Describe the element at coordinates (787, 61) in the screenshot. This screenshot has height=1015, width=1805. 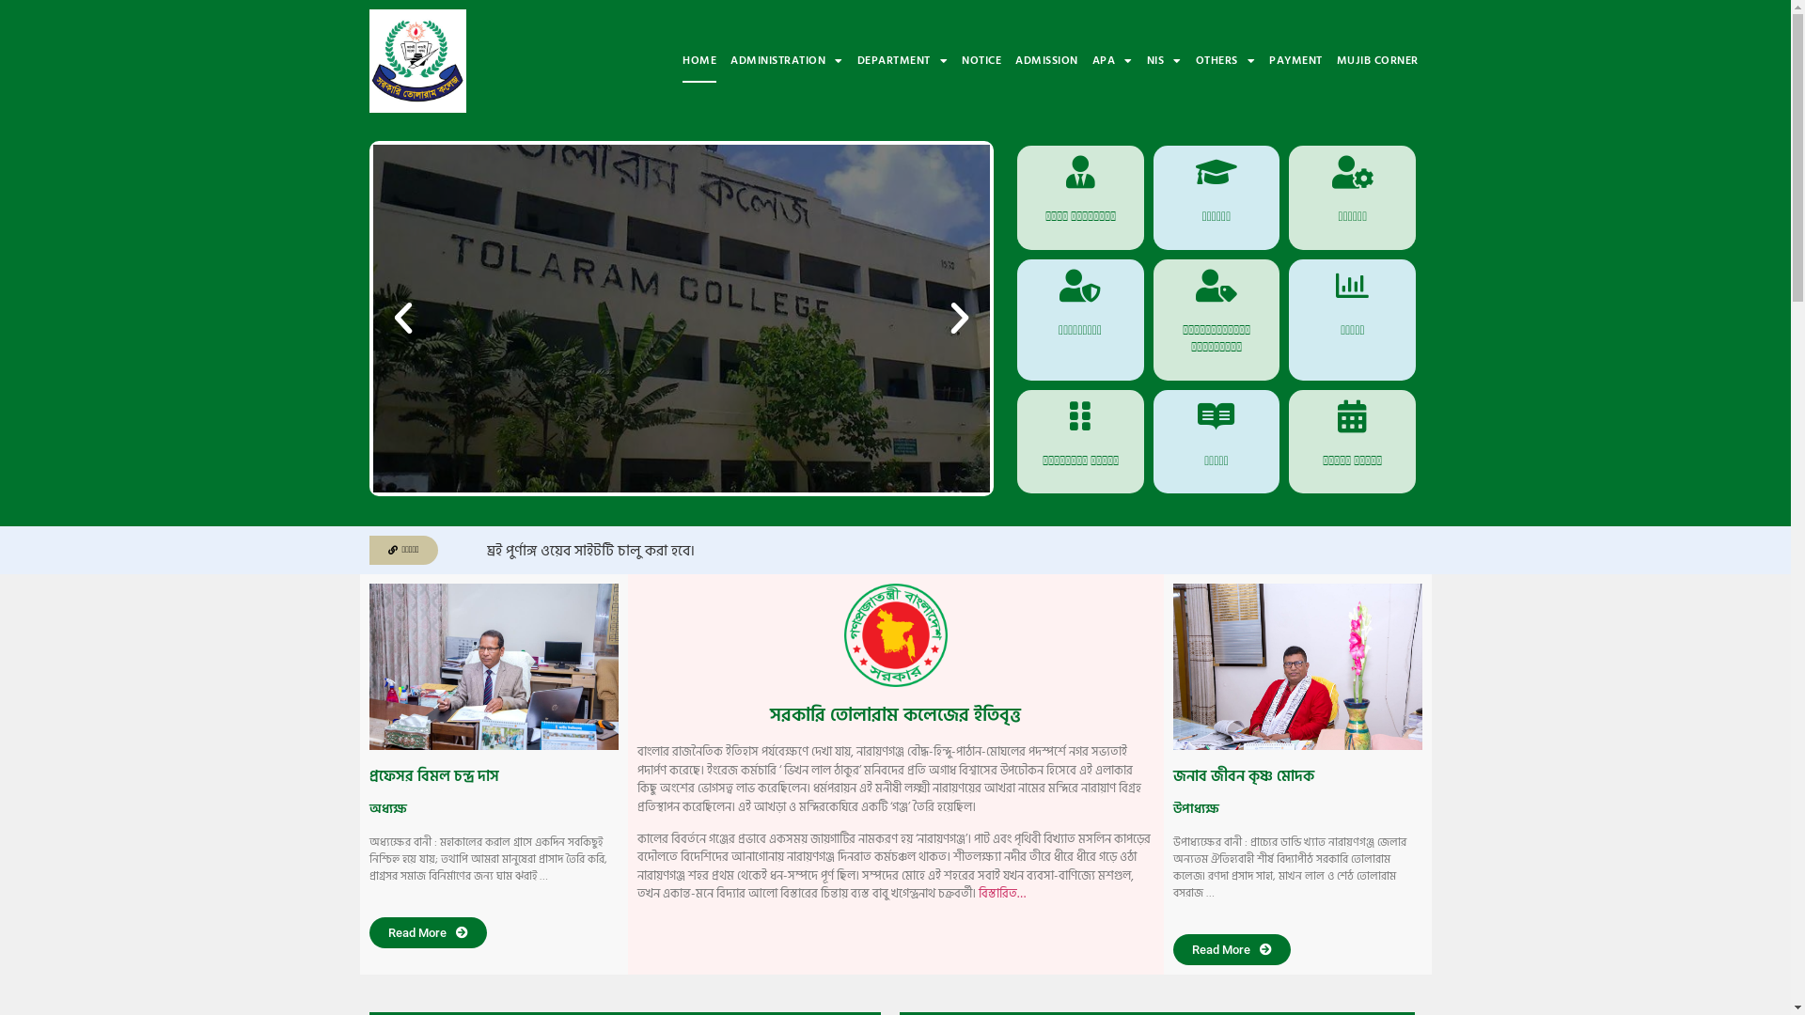
I see `ADMINISTRATION` at that location.